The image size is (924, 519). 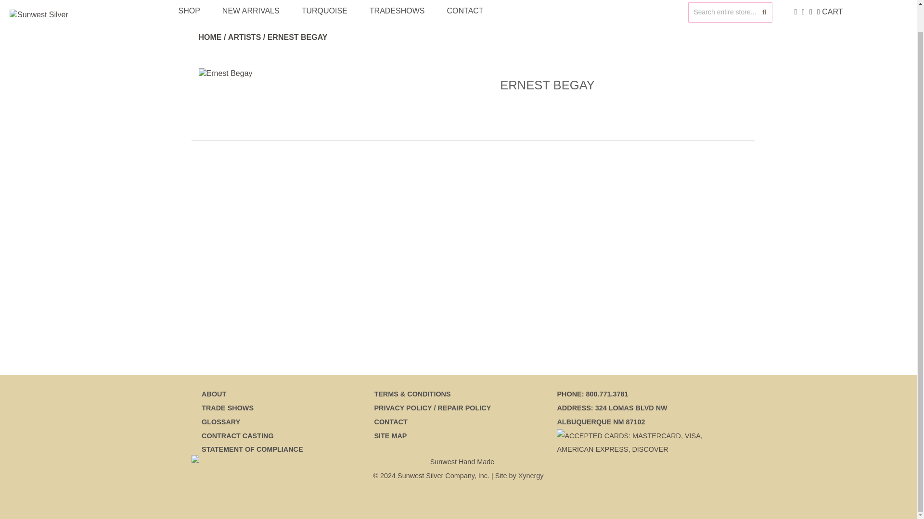 I want to click on Sunwest Silver, so click(x=51, y=15).